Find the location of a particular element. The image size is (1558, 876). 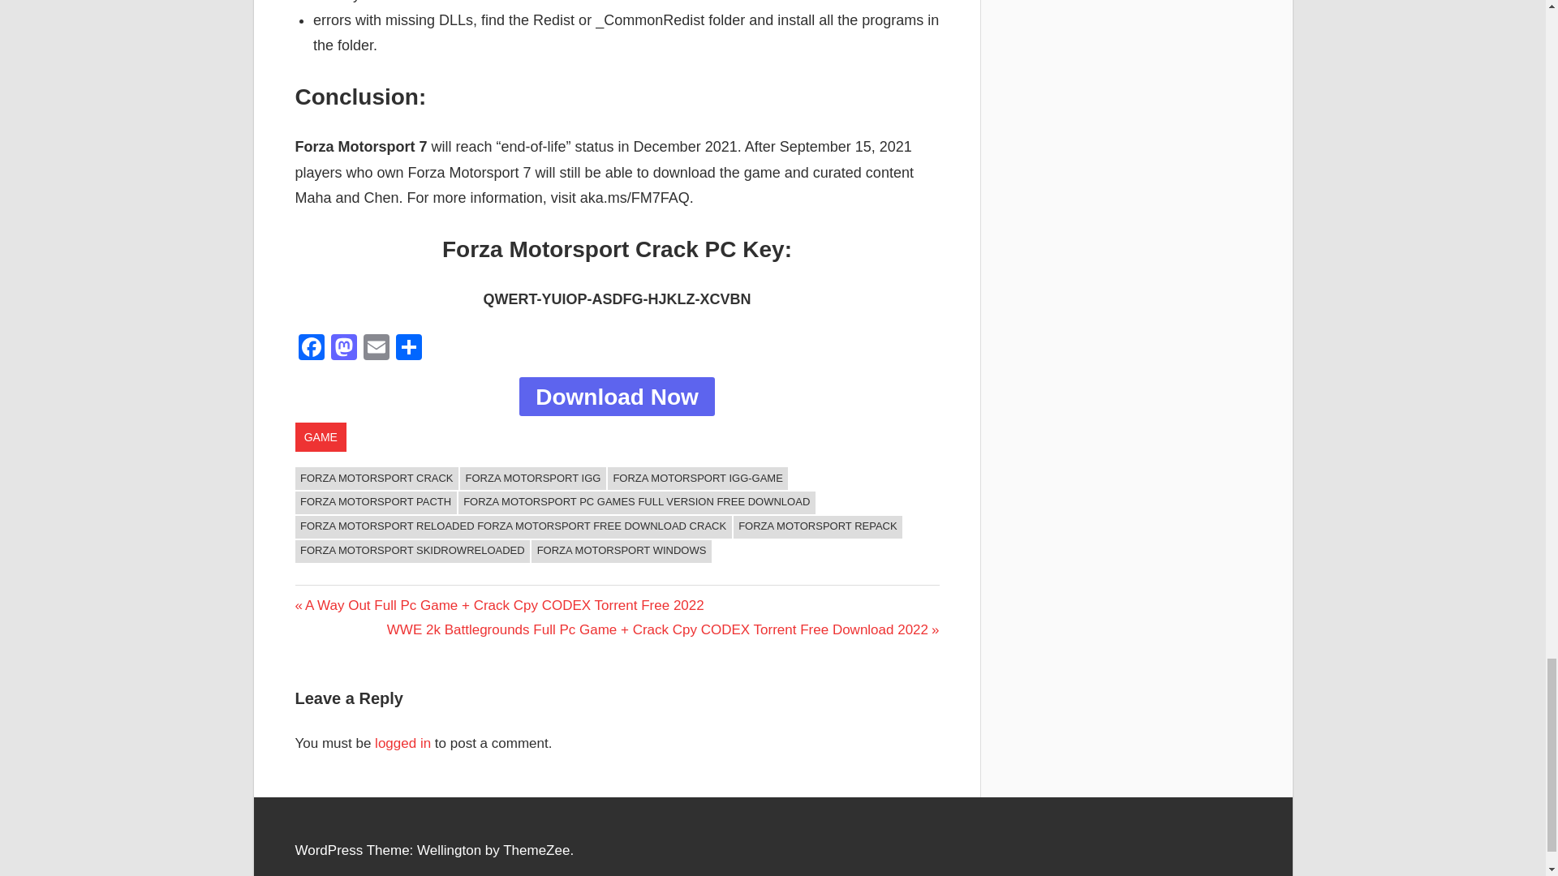

FORZA MOTORSPORT WINDOWS is located at coordinates (622, 552).